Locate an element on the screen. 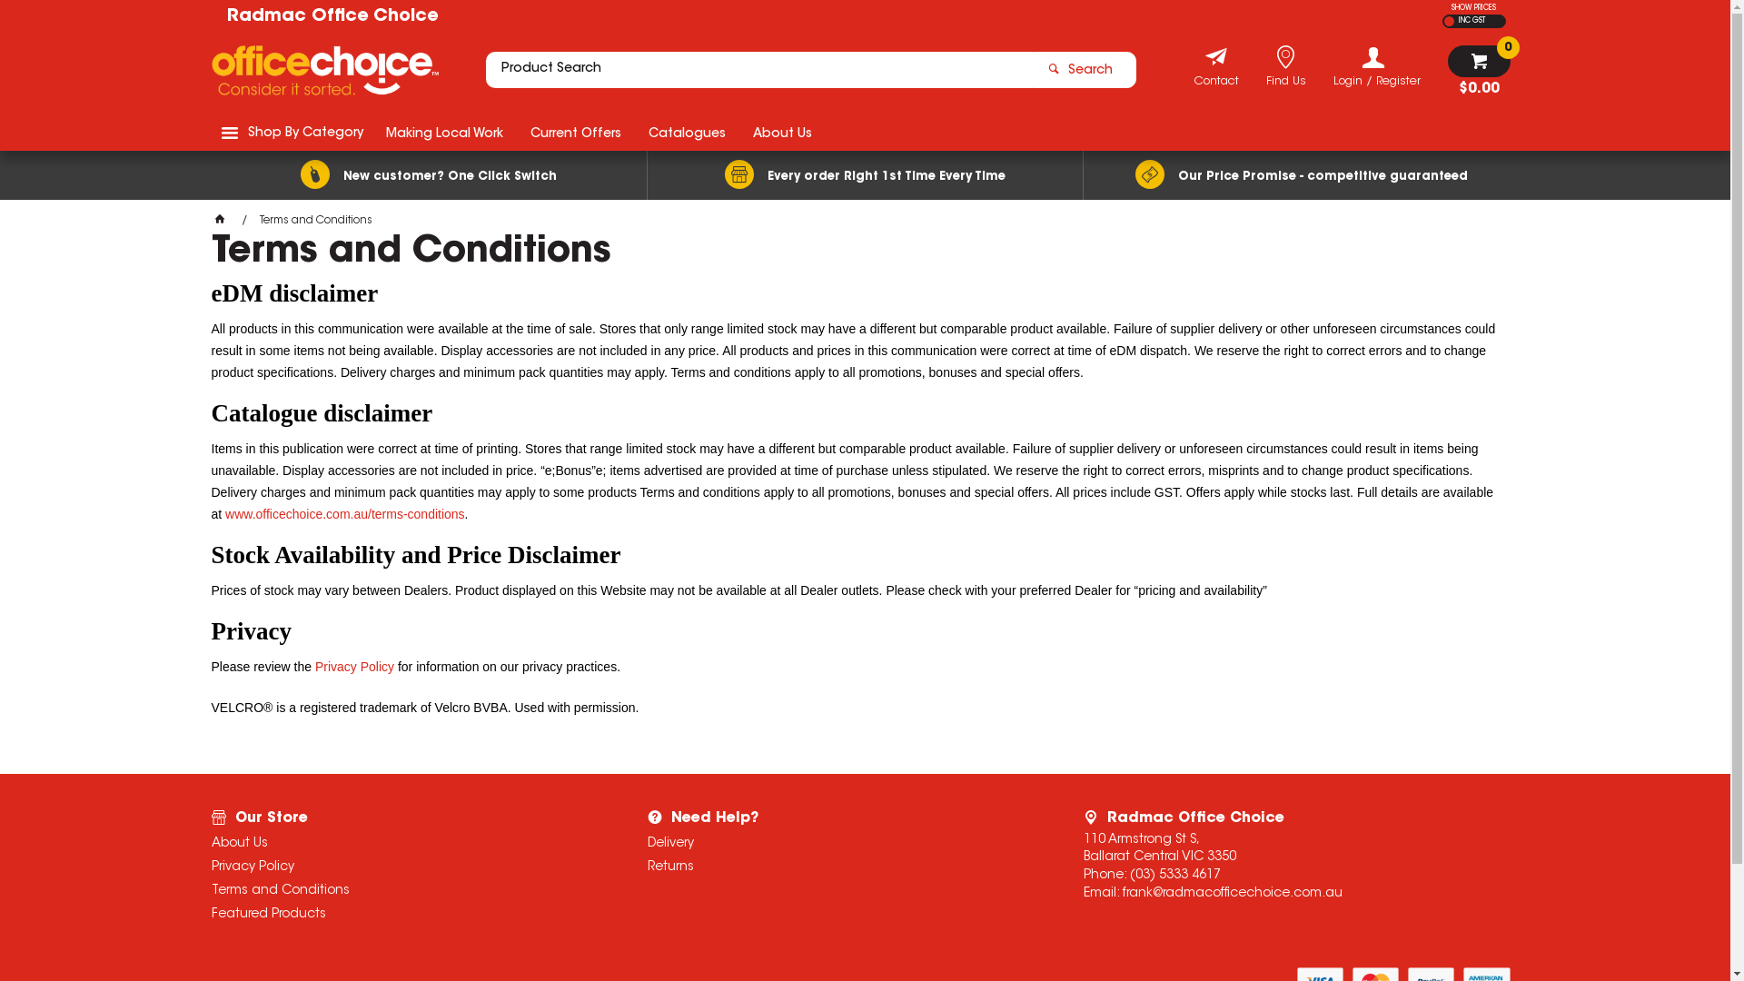 This screenshot has width=1744, height=981. Every order Right 1st Time Every Time is located at coordinates (865, 175).